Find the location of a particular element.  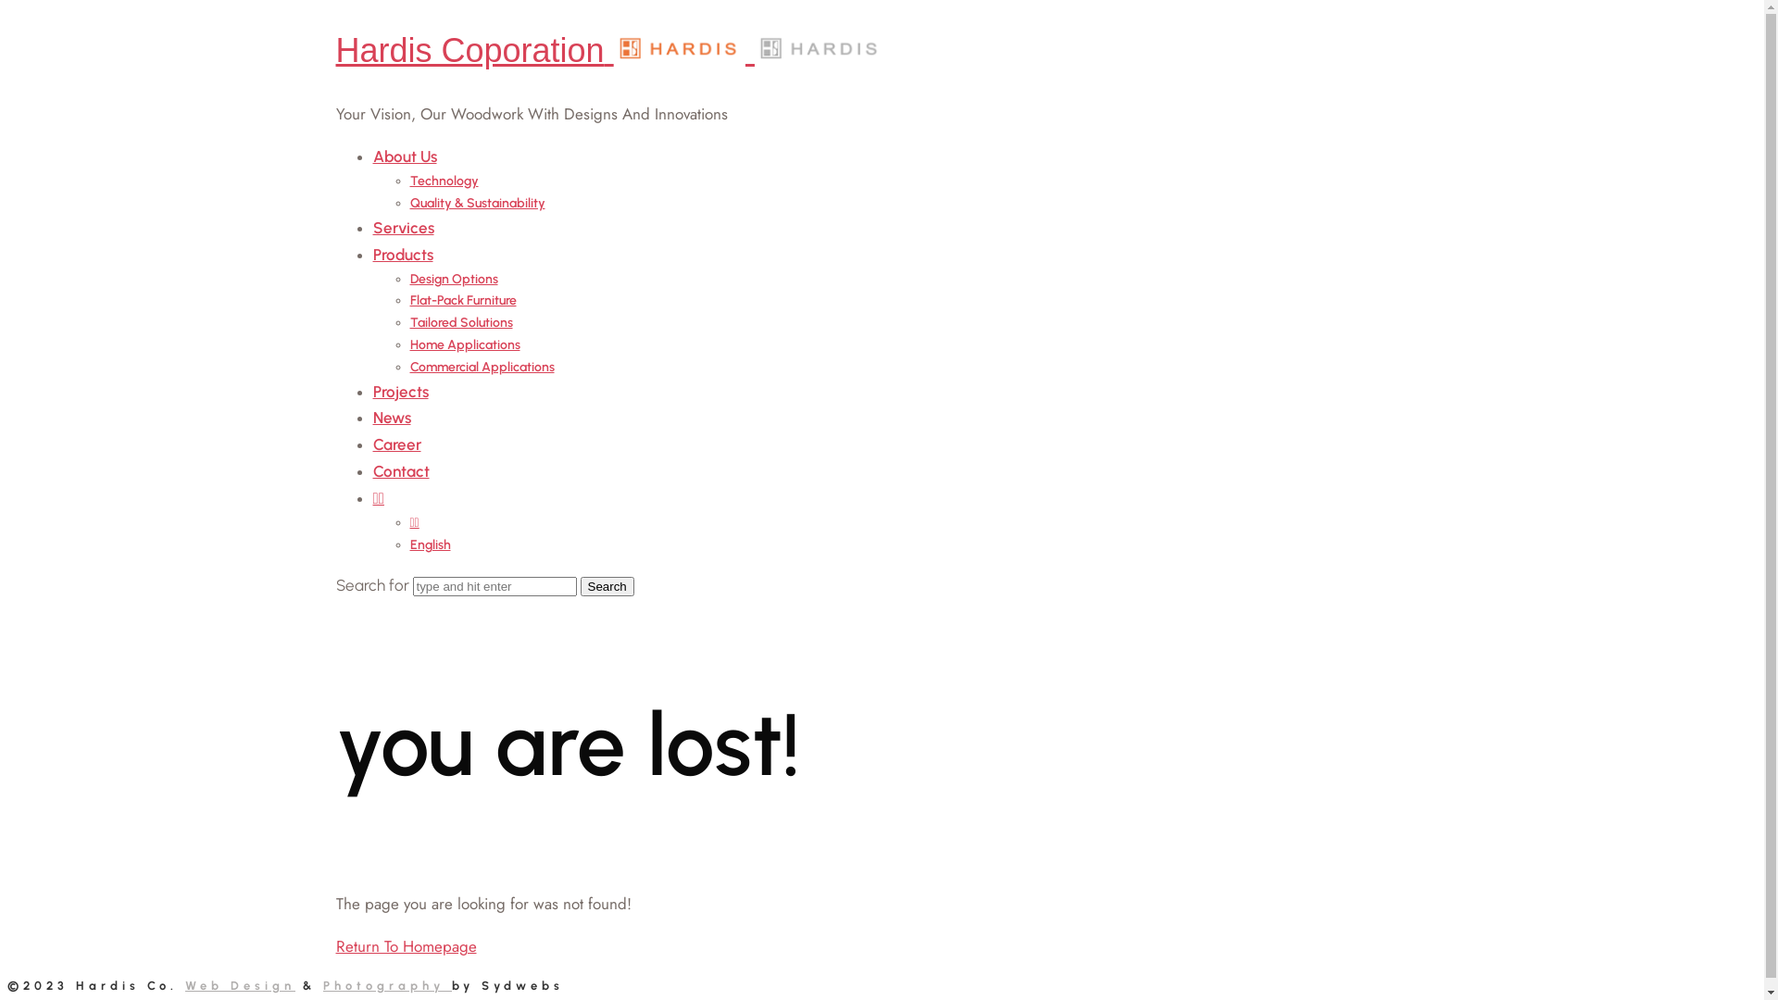

Web Design is located at coordinates (241, 985).